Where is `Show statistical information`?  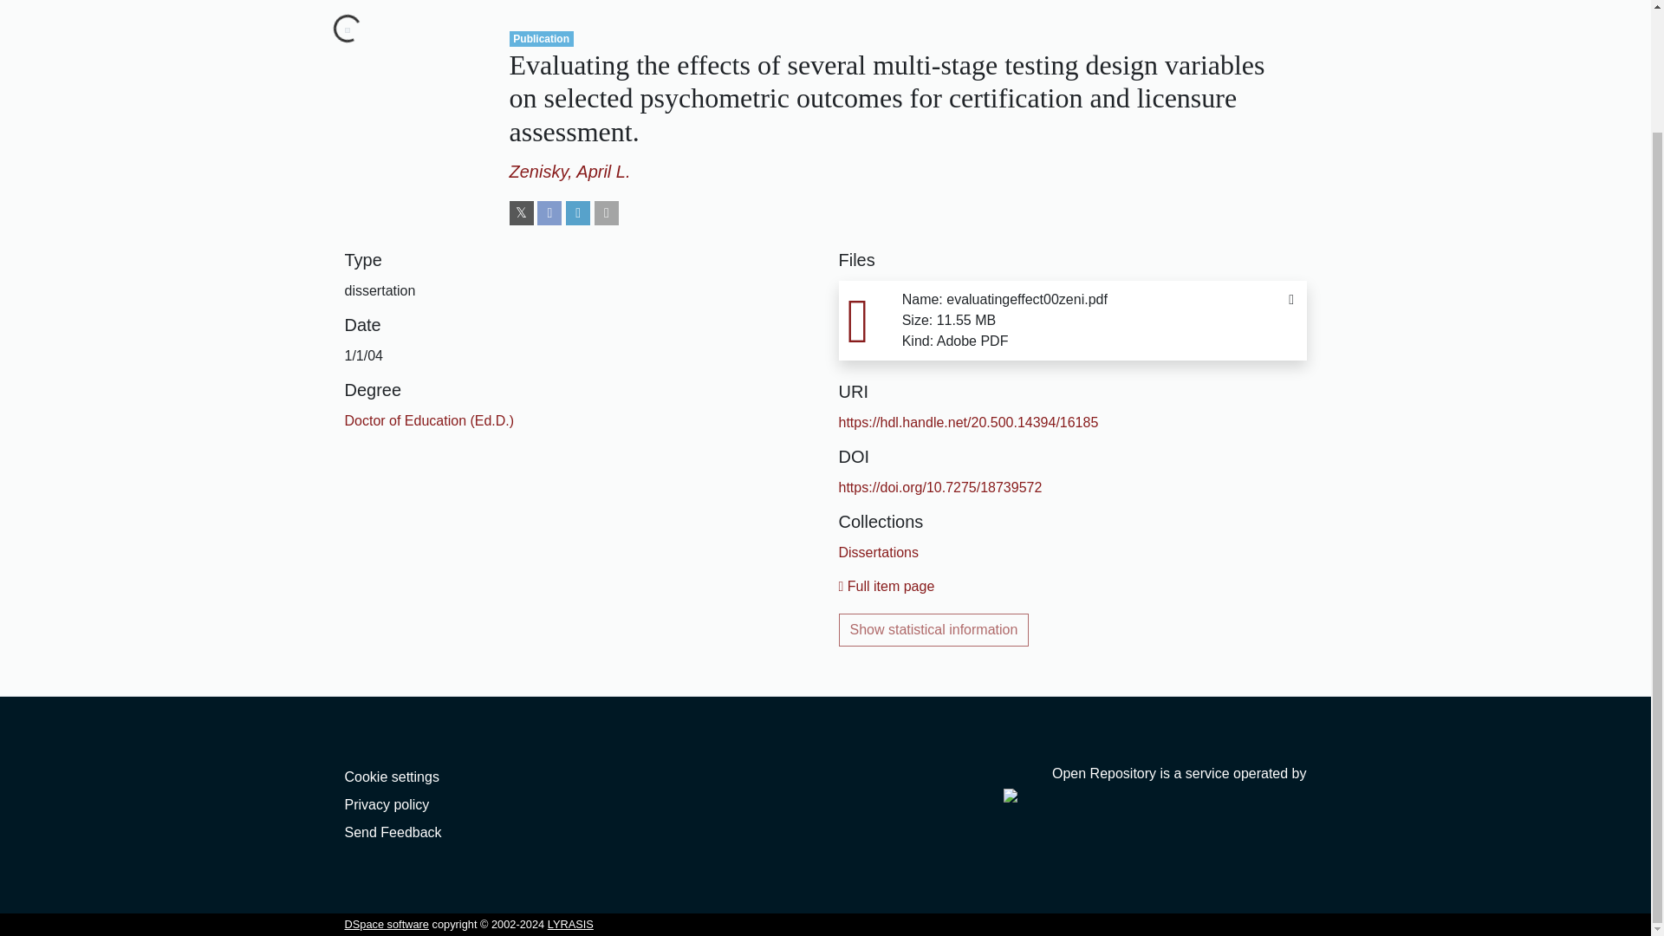 Show statistical information is located at coordinates (934, 630).